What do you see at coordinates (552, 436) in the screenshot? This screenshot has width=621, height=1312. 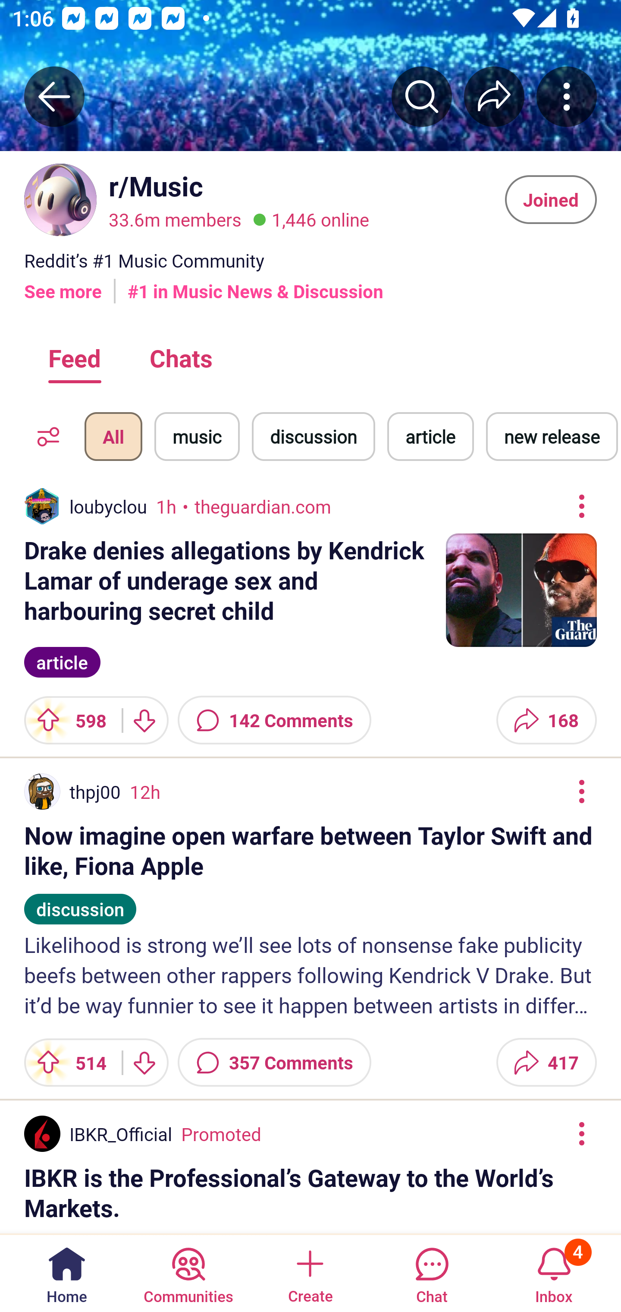 I see `new release` at bounding box center [552, 436].